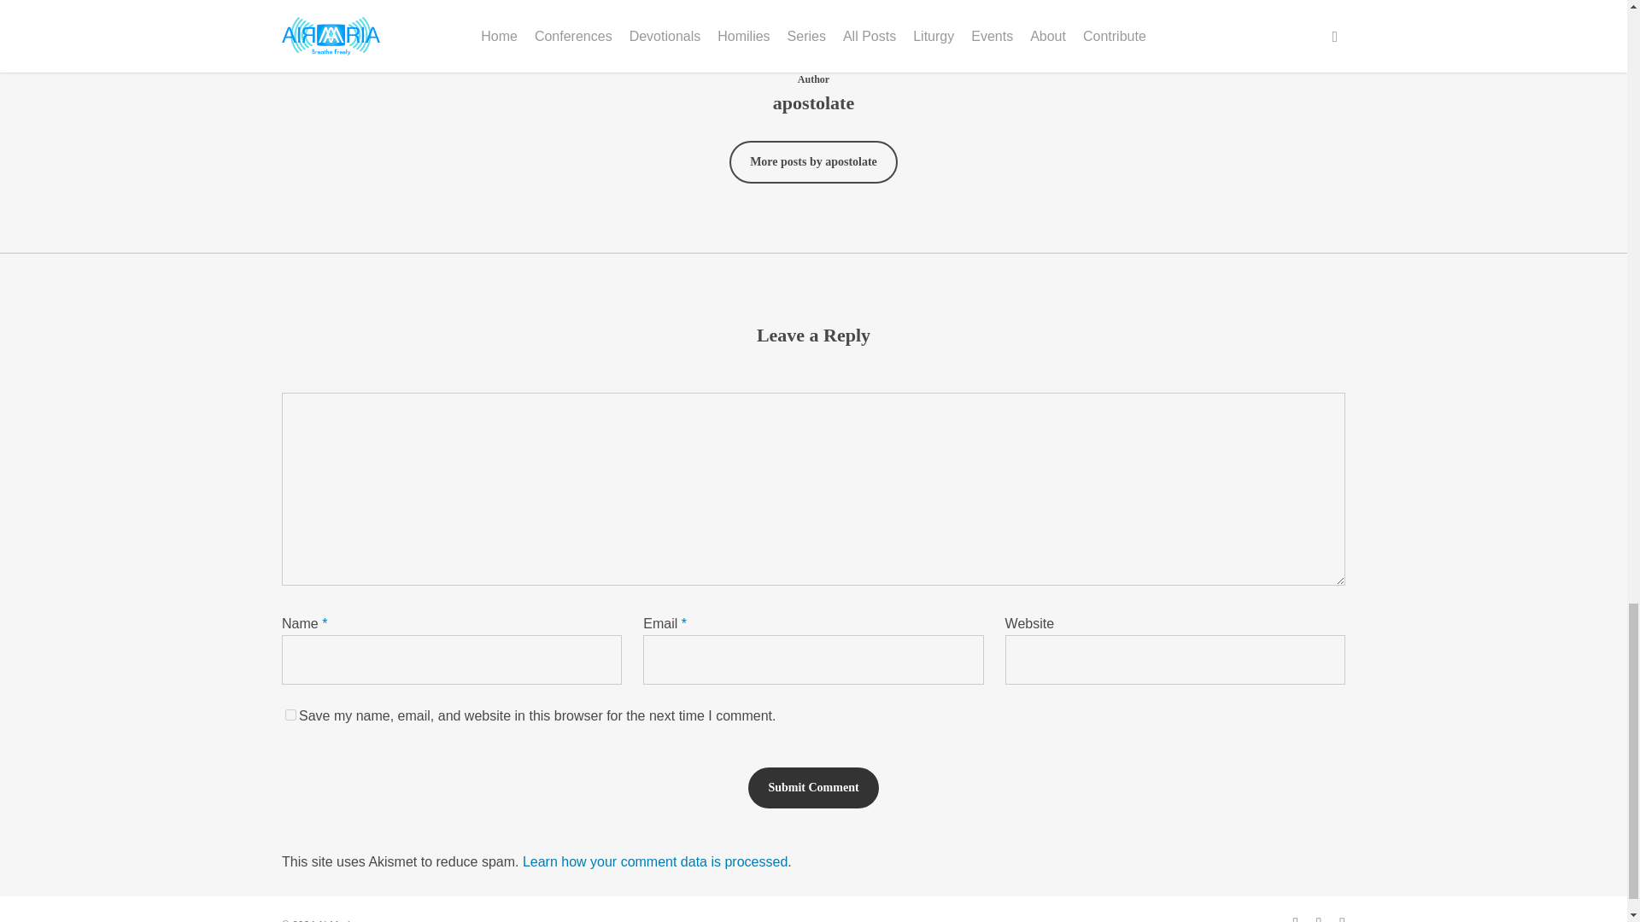 The width and height of the screenshot is (1640, 922). What do you see at coordinates (812, 787) in the screenshot?
I see `Submit Comment` at bounding box center [812, 787].